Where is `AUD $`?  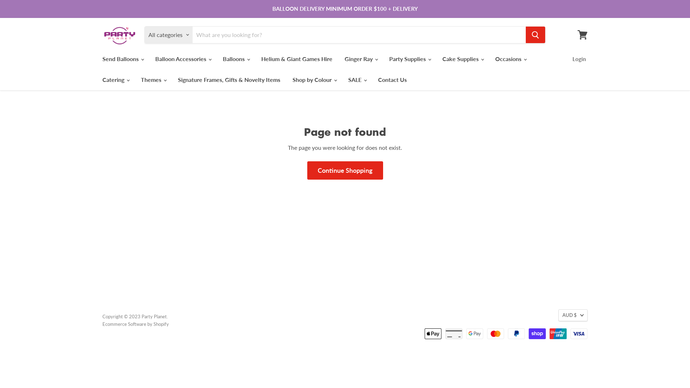 AUD $ is located at coordinates (573, 315).